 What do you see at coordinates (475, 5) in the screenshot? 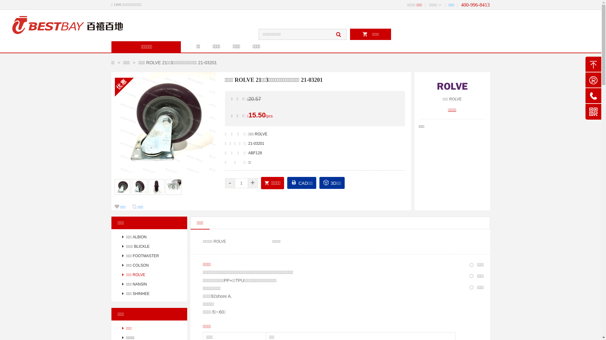
I see `400-996-8413` at bounding box center [475, 5].